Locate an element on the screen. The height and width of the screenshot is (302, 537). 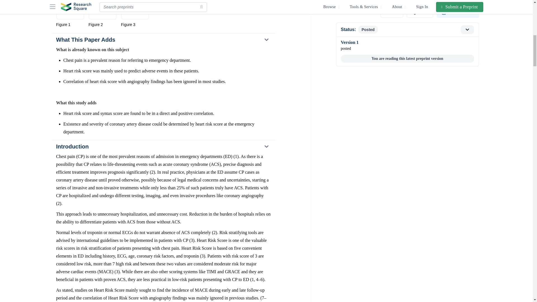
What This Paper Adds is located at coordinates (163, 40).